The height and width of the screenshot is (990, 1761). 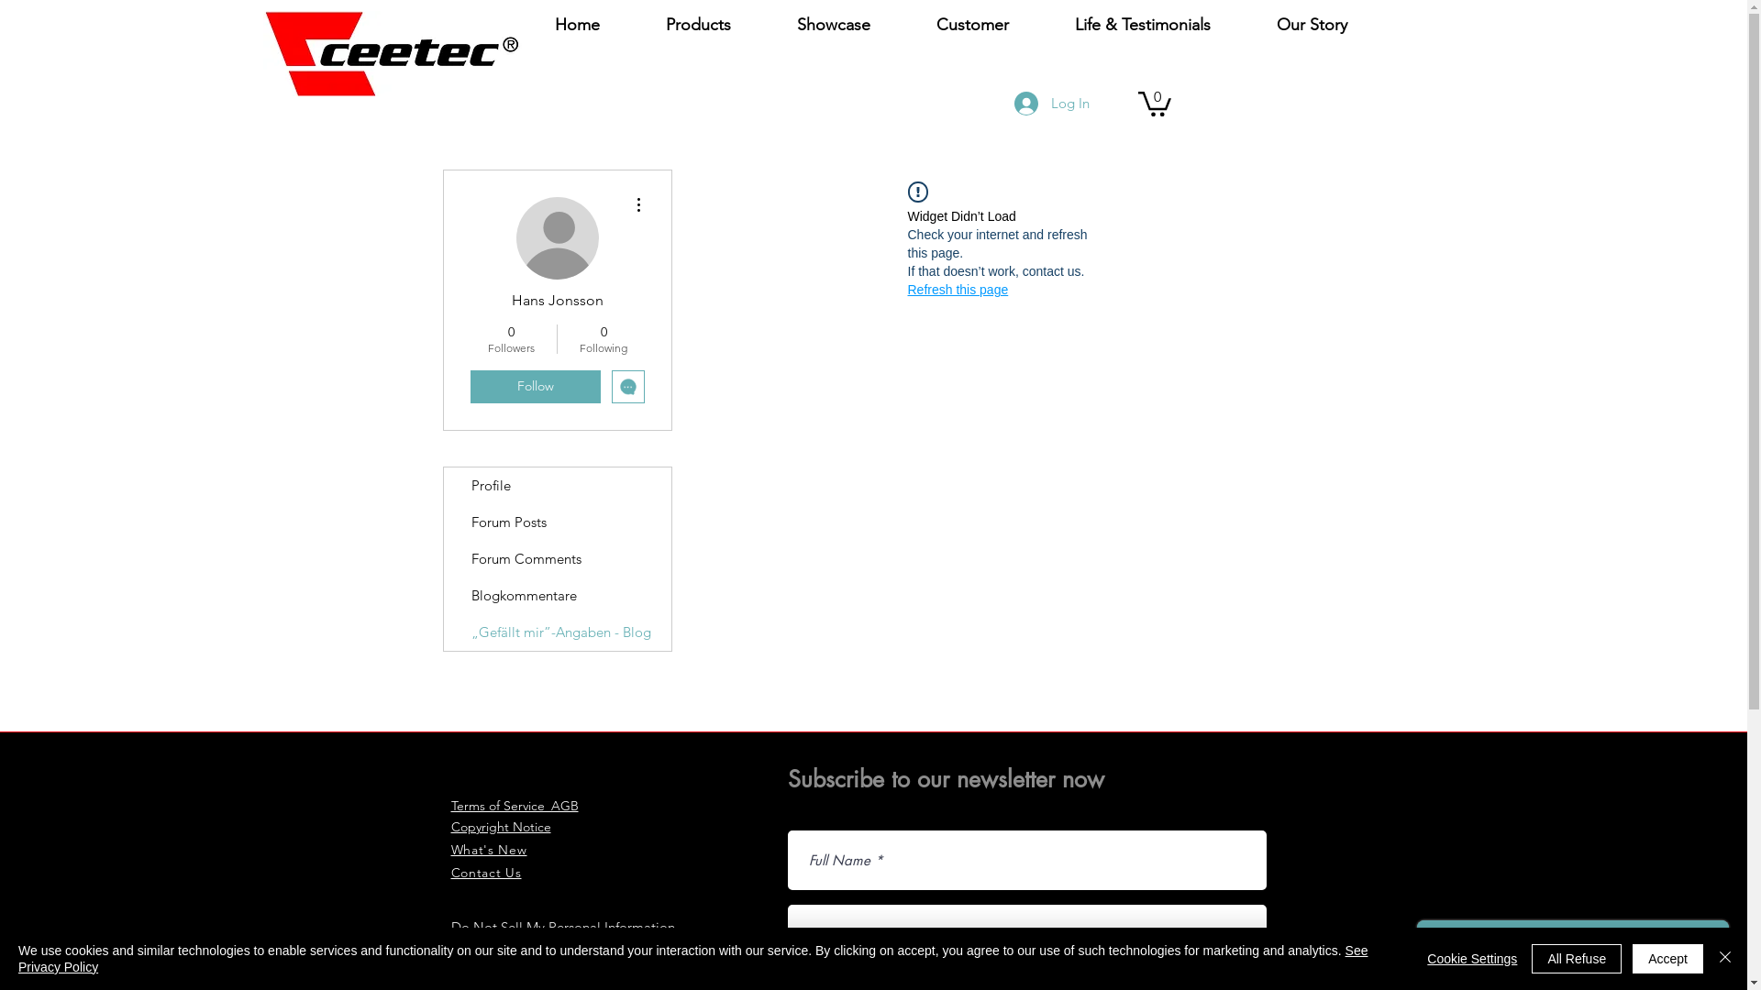 What do you see at coordinates (604, 339) in the screenshot?
I see `0
Following` at bounding box center [604, 339].